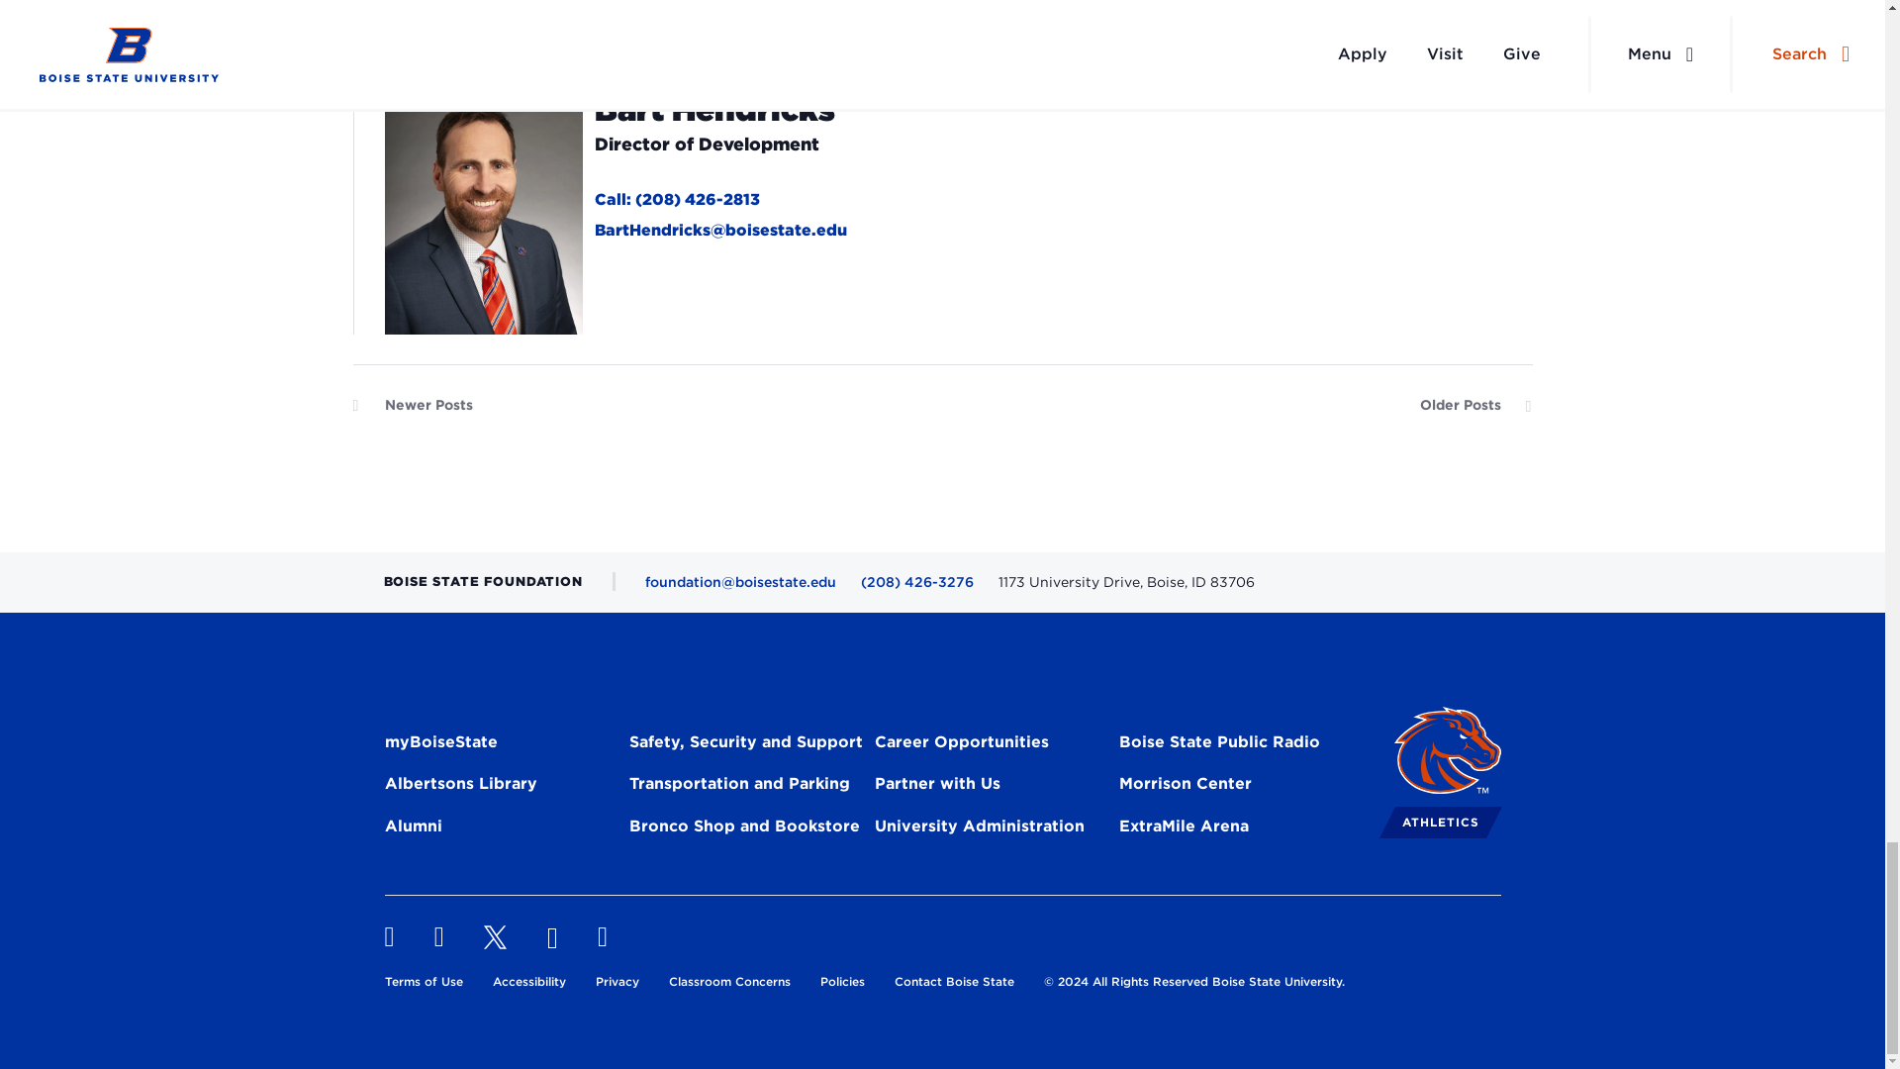 The height and width of the screenshot is (1069, 1900). I want to click on Follow us on Facebook, so click(388, 937).